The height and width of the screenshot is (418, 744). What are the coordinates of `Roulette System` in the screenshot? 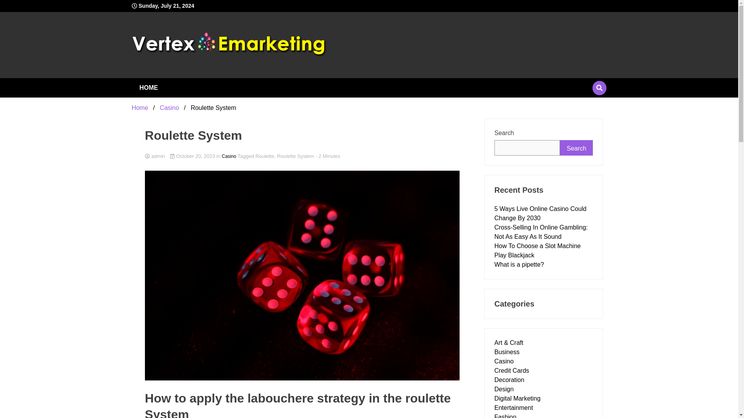 It's located at (295, 156).